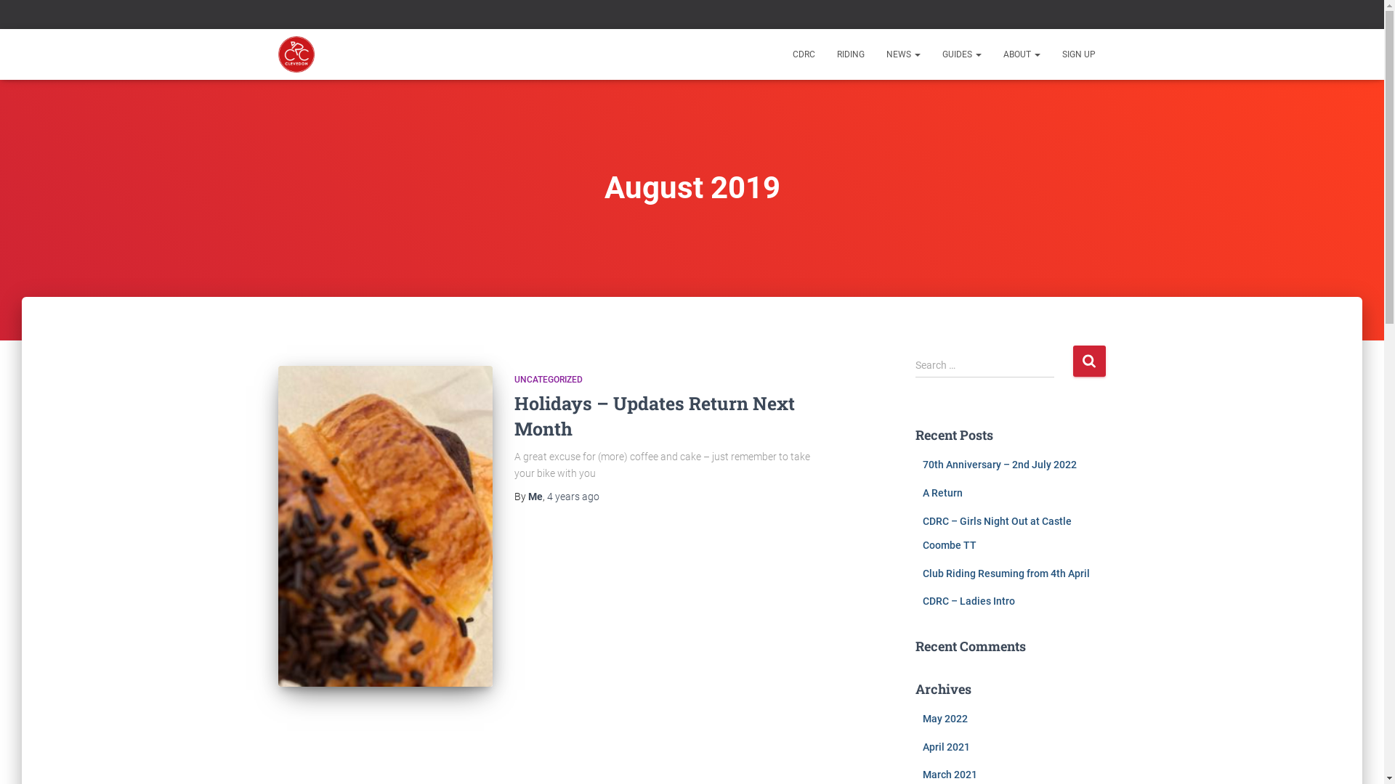  What do you see at coordinates (1006, 573) in the screenshot?
I see `Club Riding Resuming from 4th April` at bounding box center [1006, 573].